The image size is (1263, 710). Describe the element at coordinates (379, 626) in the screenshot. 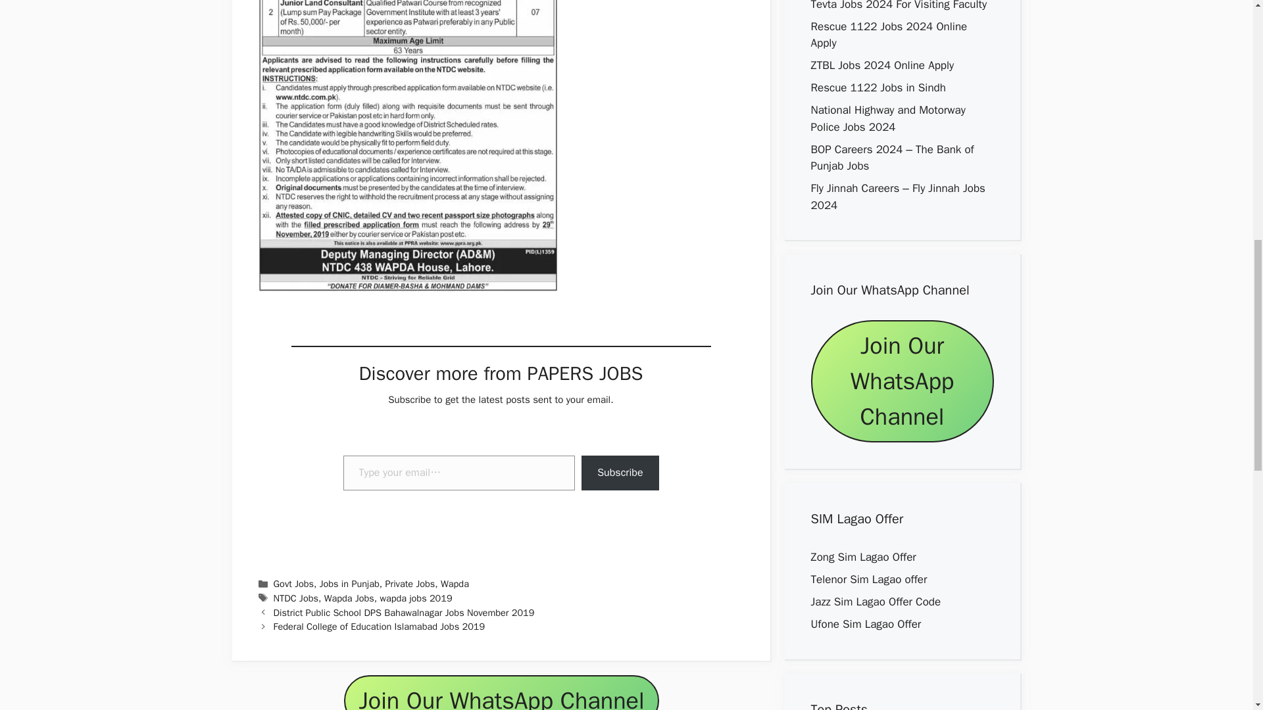

I see `Federal College of Education Islamabad Jobs 2019` at that location.